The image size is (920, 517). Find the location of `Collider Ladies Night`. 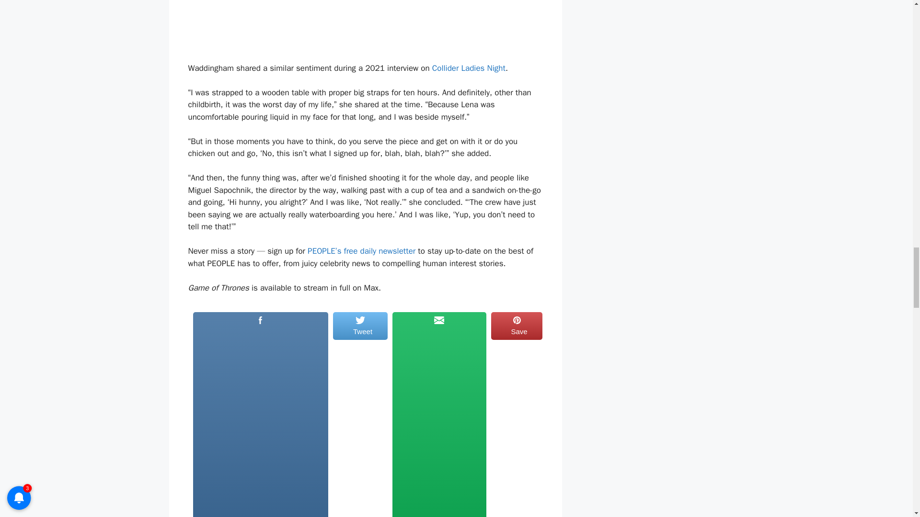

Collider Ladies Night is located at coordinates (469, 68).